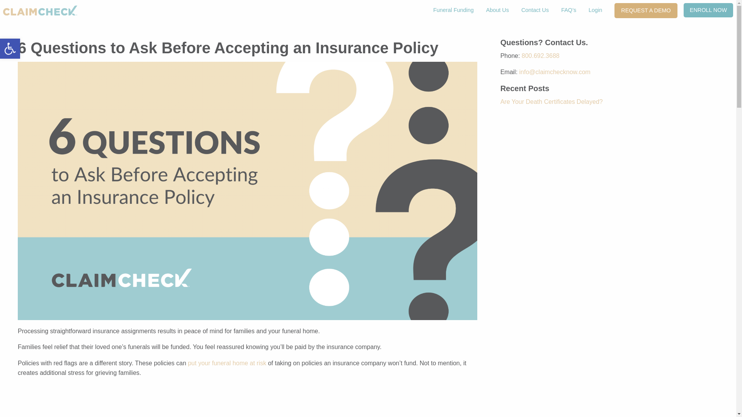 This screenshot has height=417, width=742. Describe the element at coordinates (645, 10) in the screenshot. I see `put your funeral home at risk` at that location.